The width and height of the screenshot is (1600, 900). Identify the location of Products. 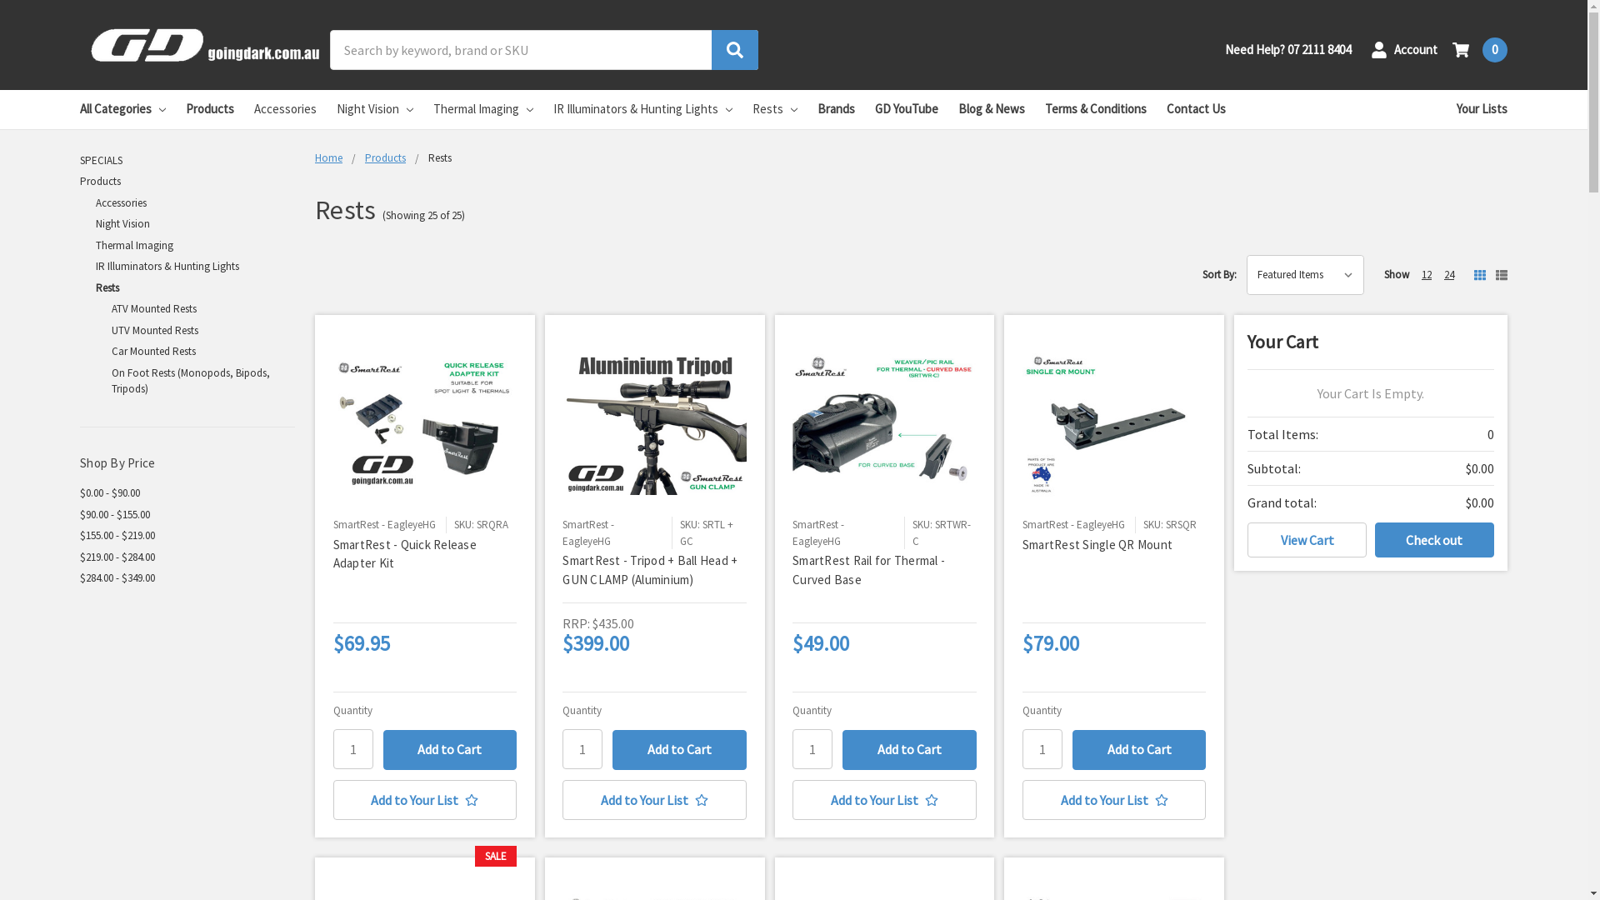
(210, 110).